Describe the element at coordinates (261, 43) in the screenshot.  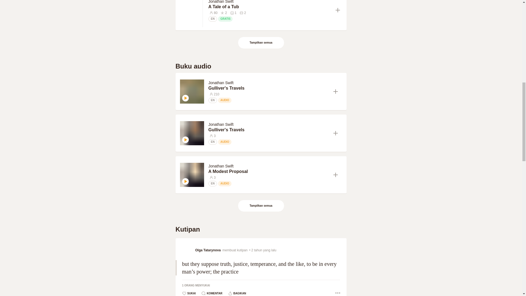
I see `Tampilkan semua` at that location.